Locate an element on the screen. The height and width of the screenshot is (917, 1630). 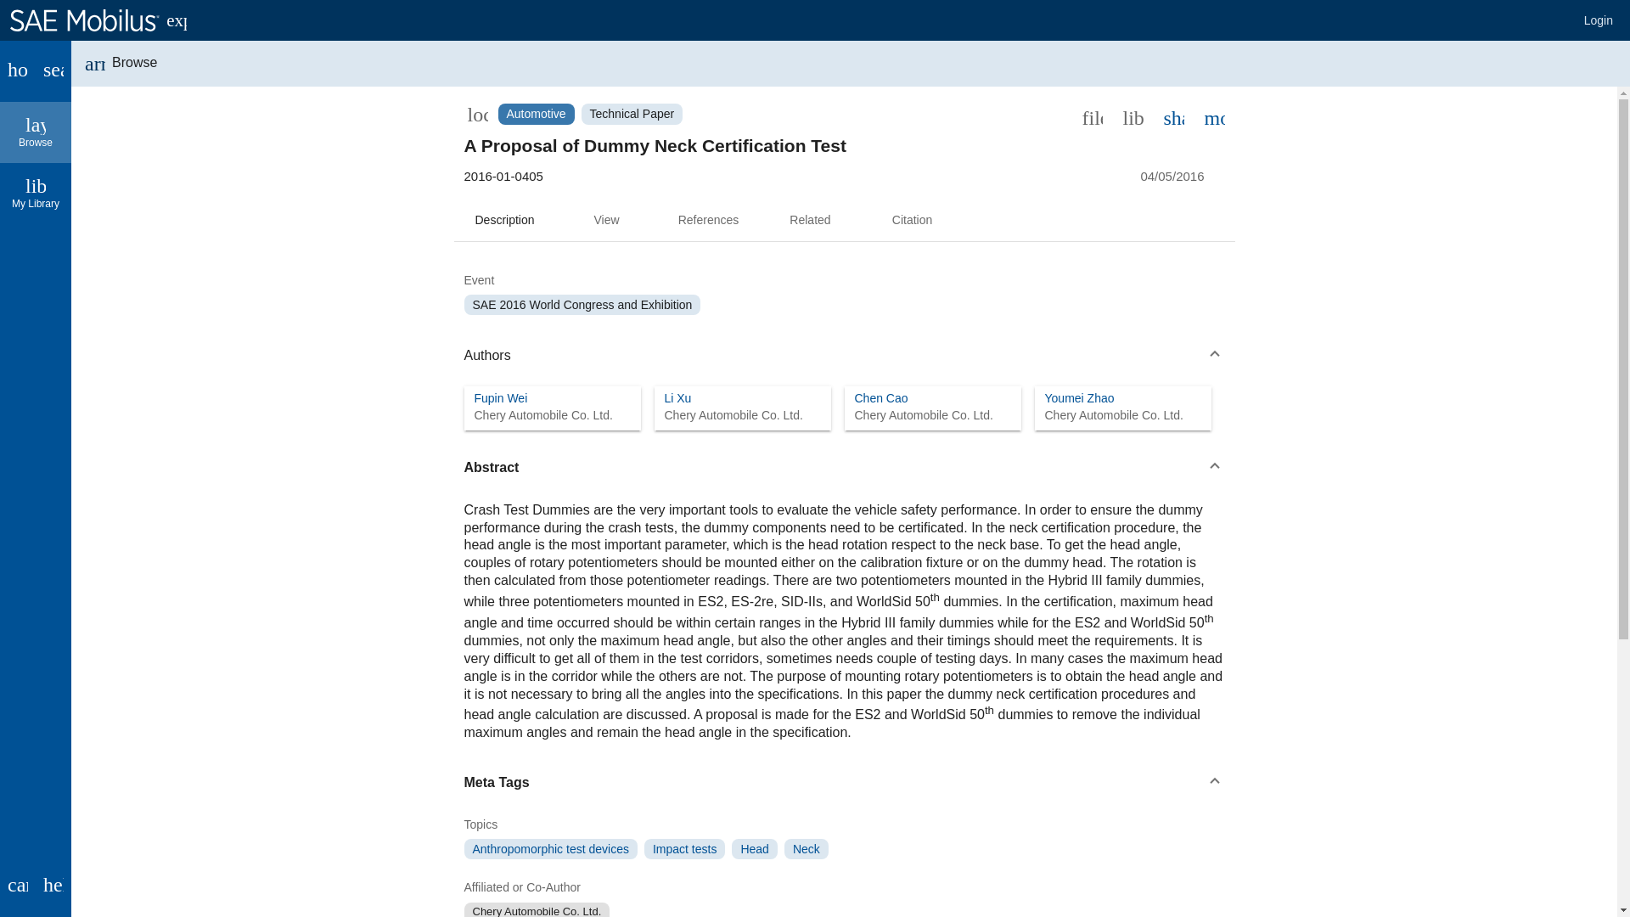
Citation is located at coordinates (912, 221).